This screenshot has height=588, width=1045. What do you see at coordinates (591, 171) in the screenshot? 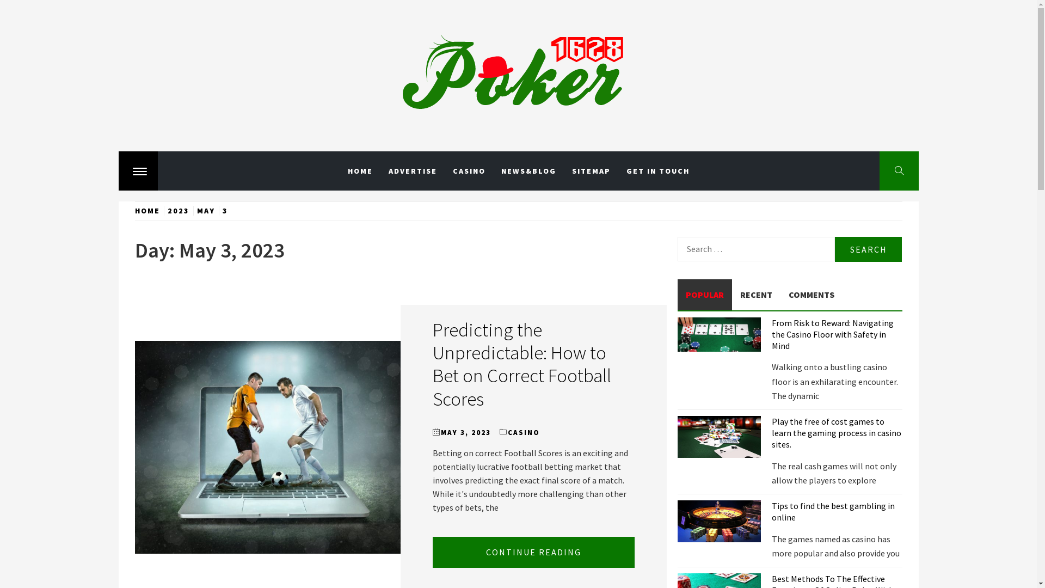
I see `SITEMAP` at bounding box center [591, 171].